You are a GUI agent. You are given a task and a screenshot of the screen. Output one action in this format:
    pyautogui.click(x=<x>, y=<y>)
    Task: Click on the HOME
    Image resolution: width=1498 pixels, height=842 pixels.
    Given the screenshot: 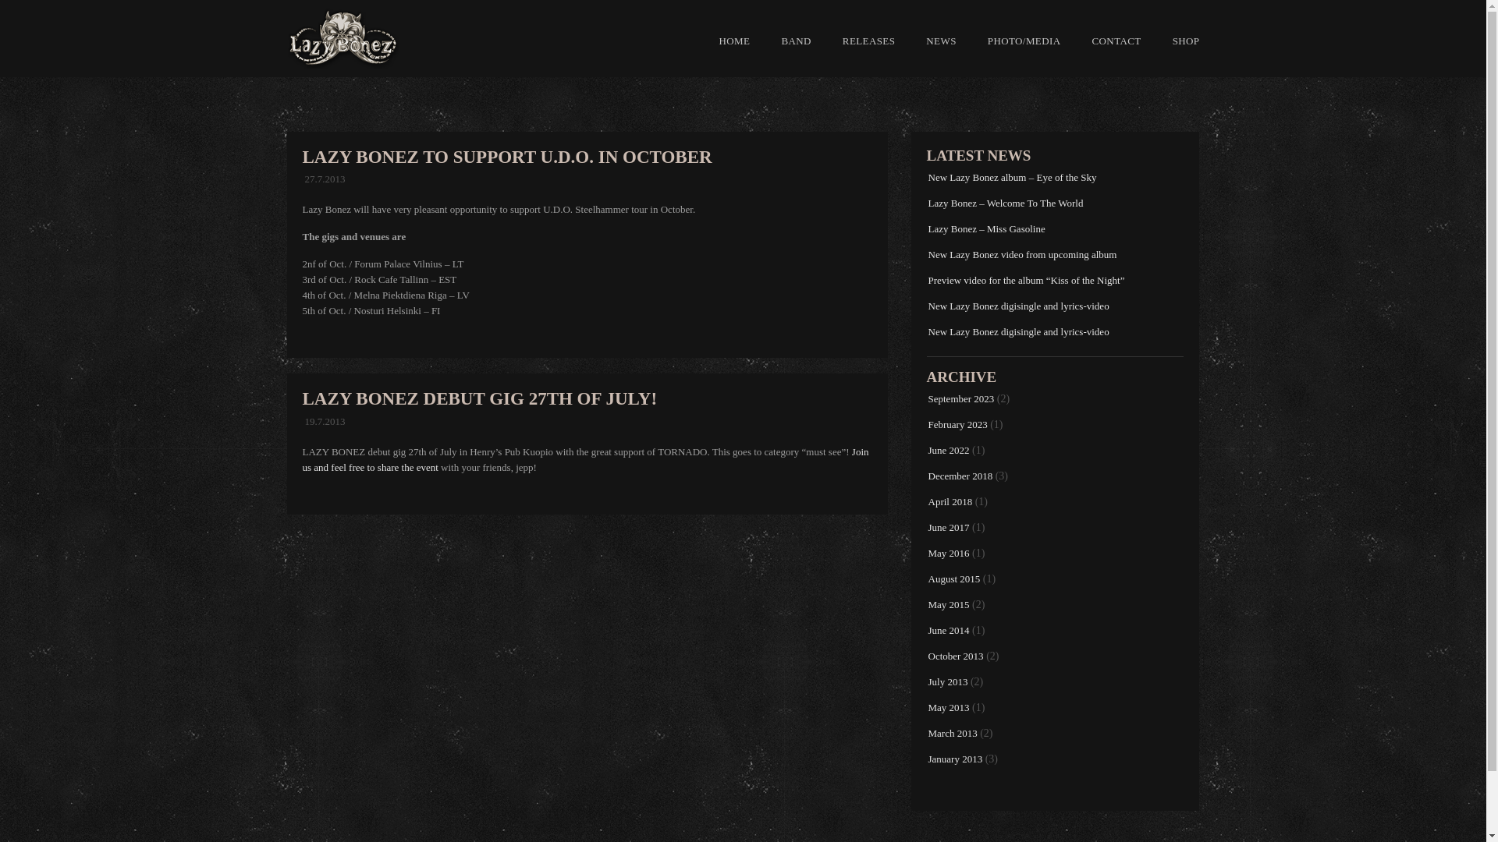 What is the action you would take?
    pyautogui.click(x=735, y=41)
    